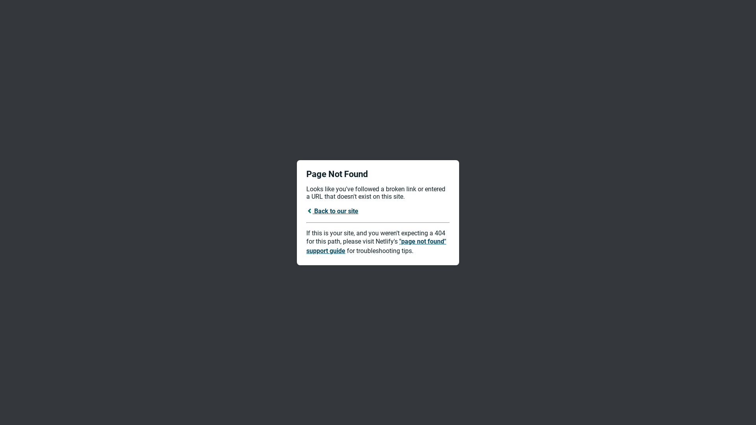  Describe the element at coordinates (376, 246) in the screenshot. I see `"page not found" support guide` at that location.